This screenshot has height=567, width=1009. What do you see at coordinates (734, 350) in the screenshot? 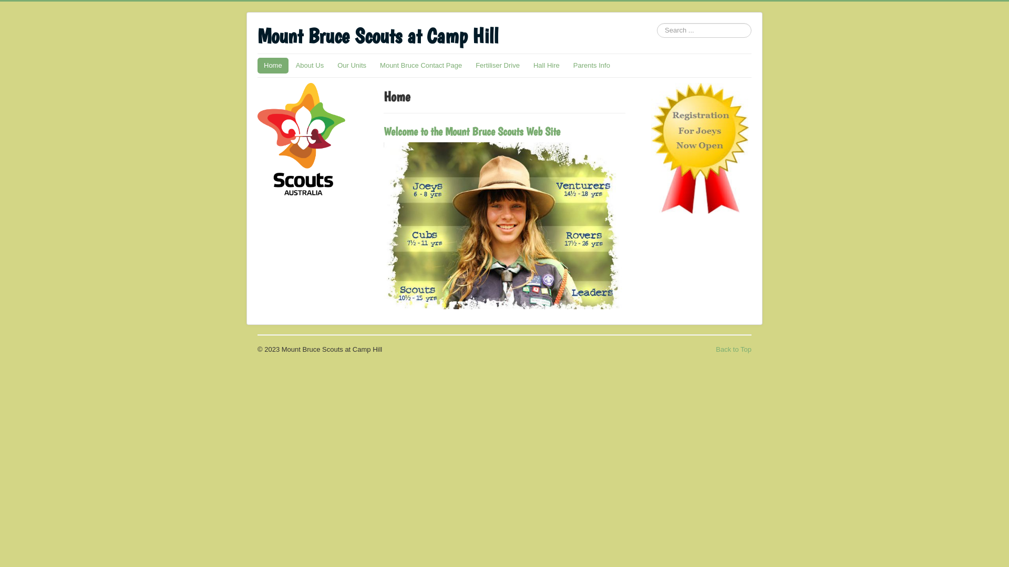
I see `Back to Top` at bounding box center [734, 350].